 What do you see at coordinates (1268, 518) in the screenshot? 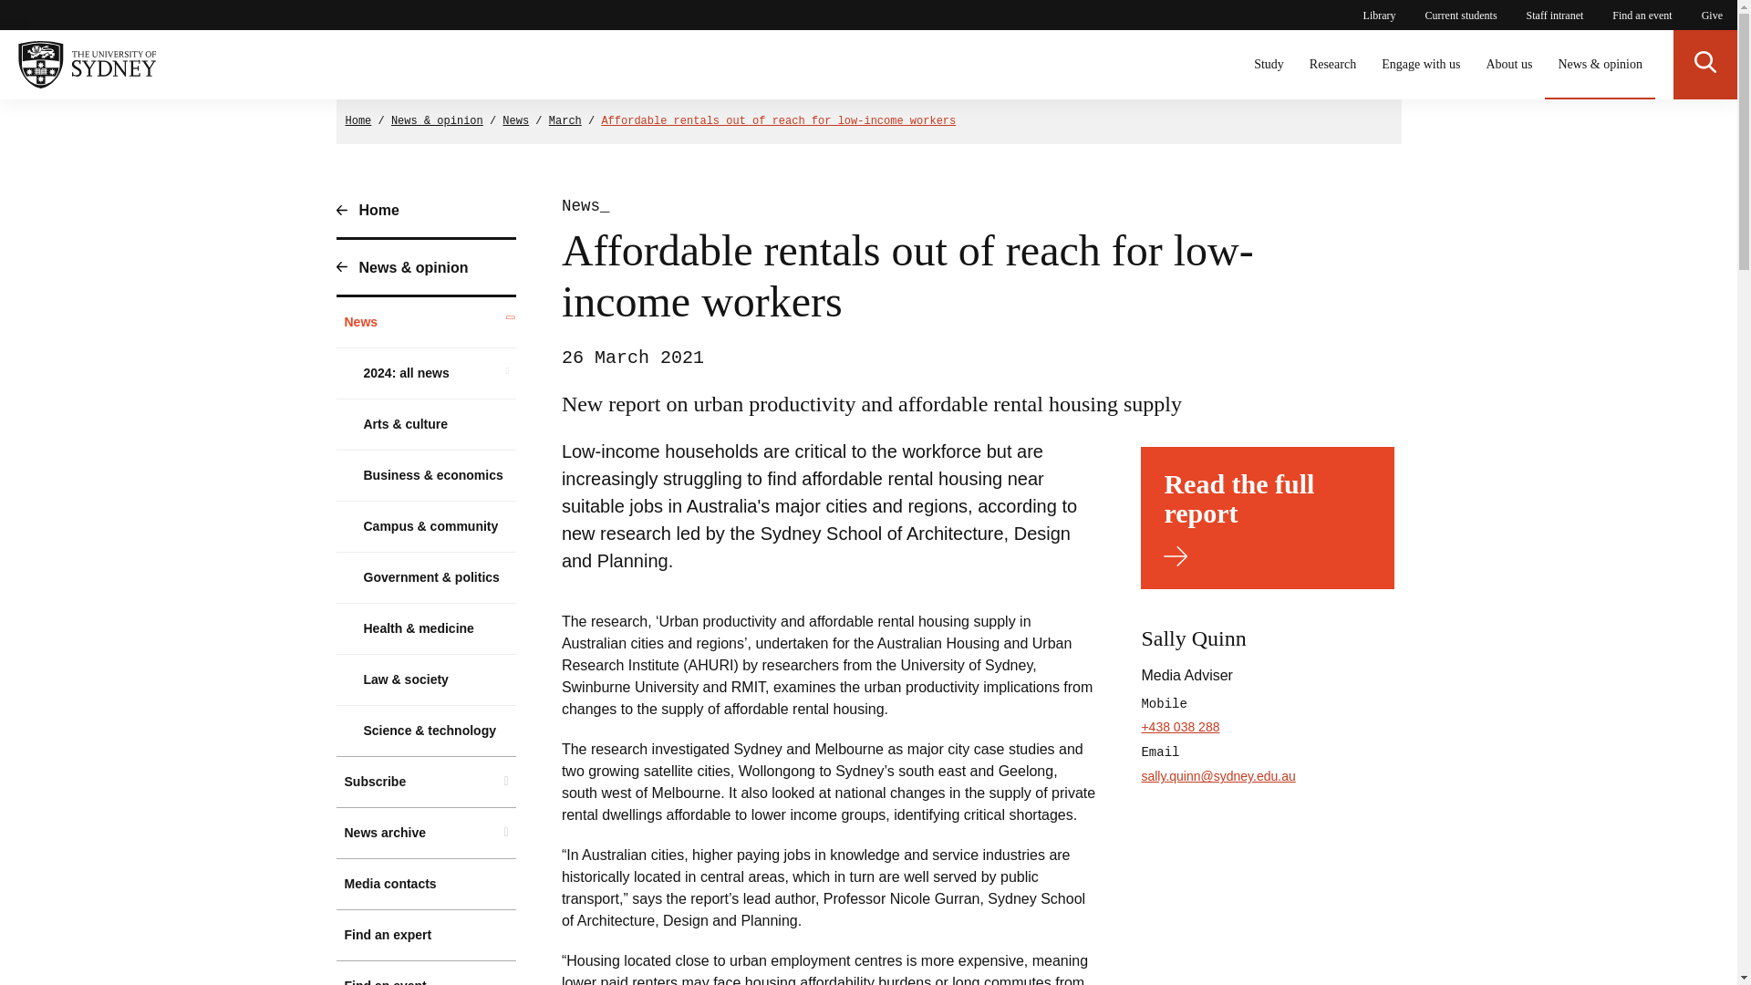
I see `Read the full report` at bounding box center [1268, 518].